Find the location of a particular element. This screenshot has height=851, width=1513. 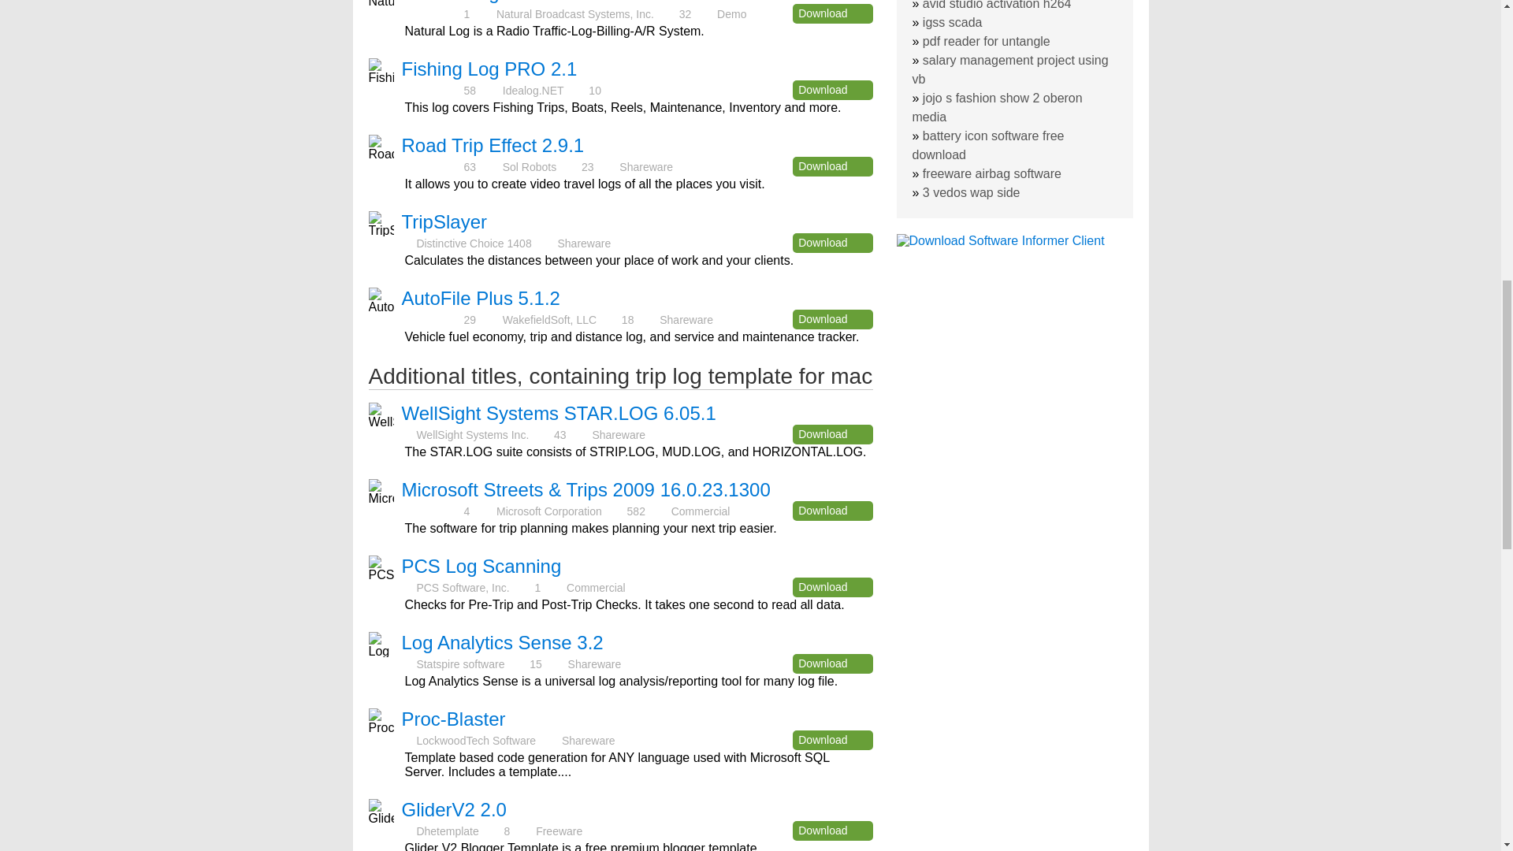

TripSlayer is located at coordinates (444, 221).